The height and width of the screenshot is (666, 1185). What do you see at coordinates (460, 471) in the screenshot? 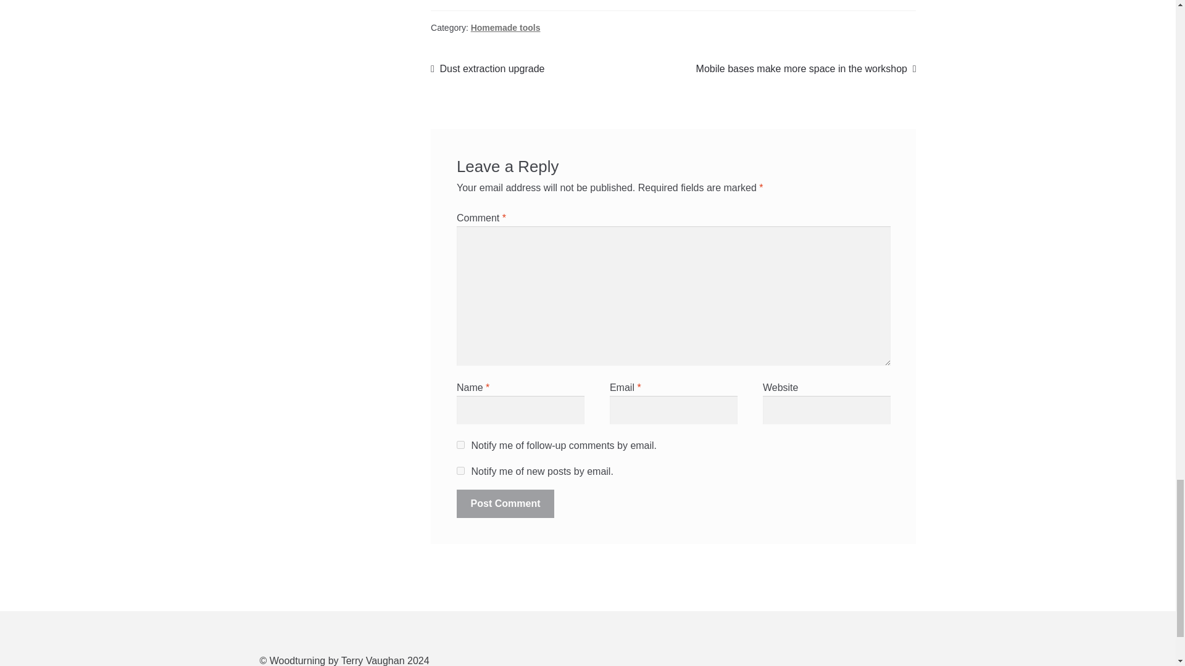
I see `subscribe` at bounding box center [460, 471].